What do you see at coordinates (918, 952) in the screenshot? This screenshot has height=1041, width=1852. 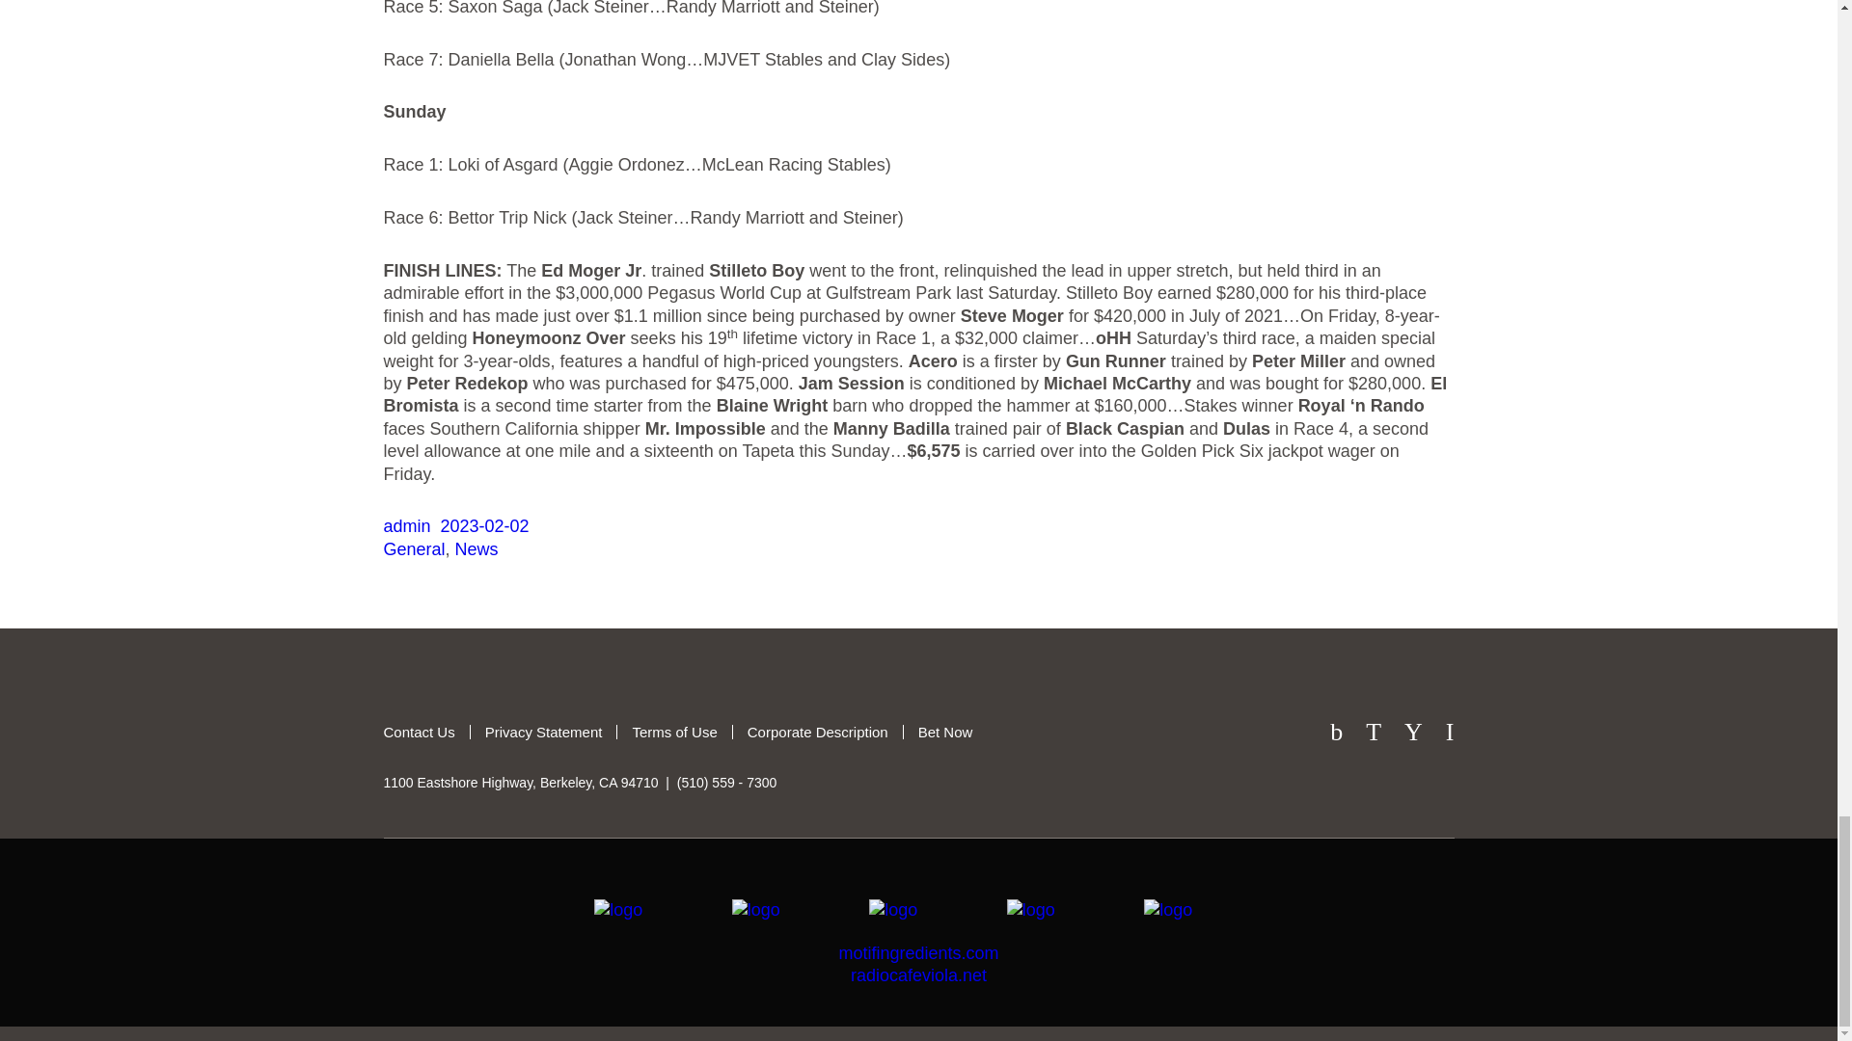 I see `motifingredients.com` at bounding box center [918, 952].